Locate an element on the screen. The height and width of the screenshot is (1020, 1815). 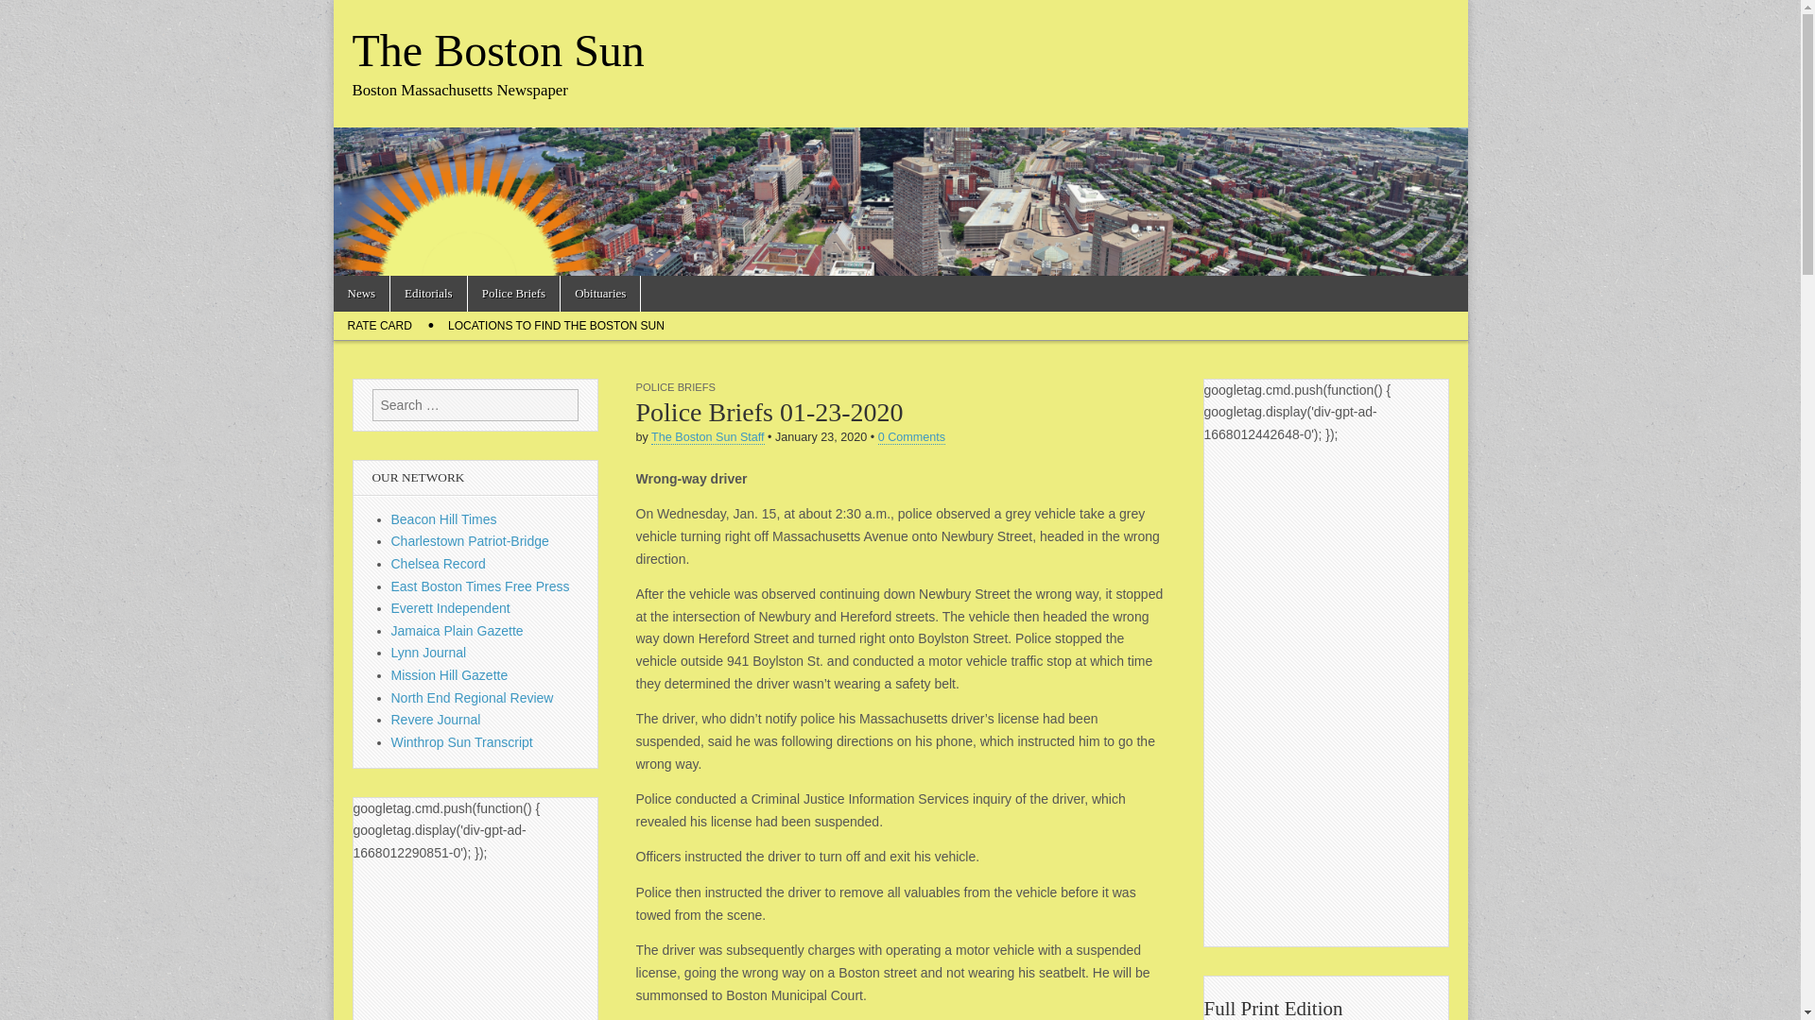
The Boston Sun Staff is located at coordinates (707, 436).